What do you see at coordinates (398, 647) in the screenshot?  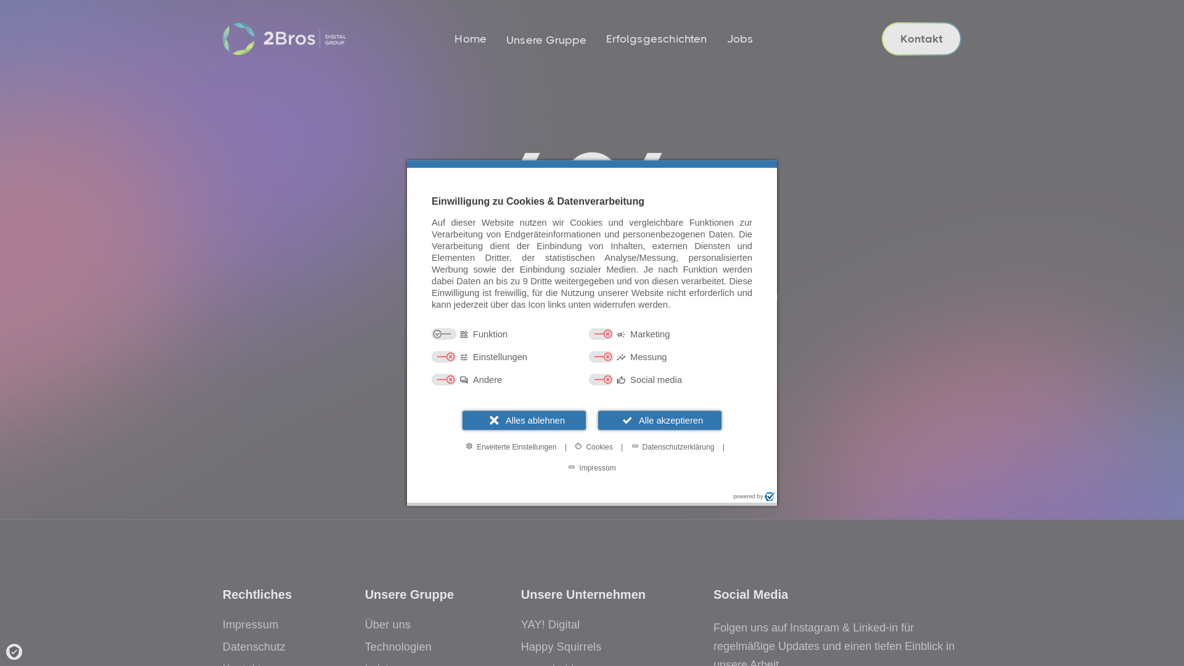 I see `Technologien` at bounding box center [398, 647].